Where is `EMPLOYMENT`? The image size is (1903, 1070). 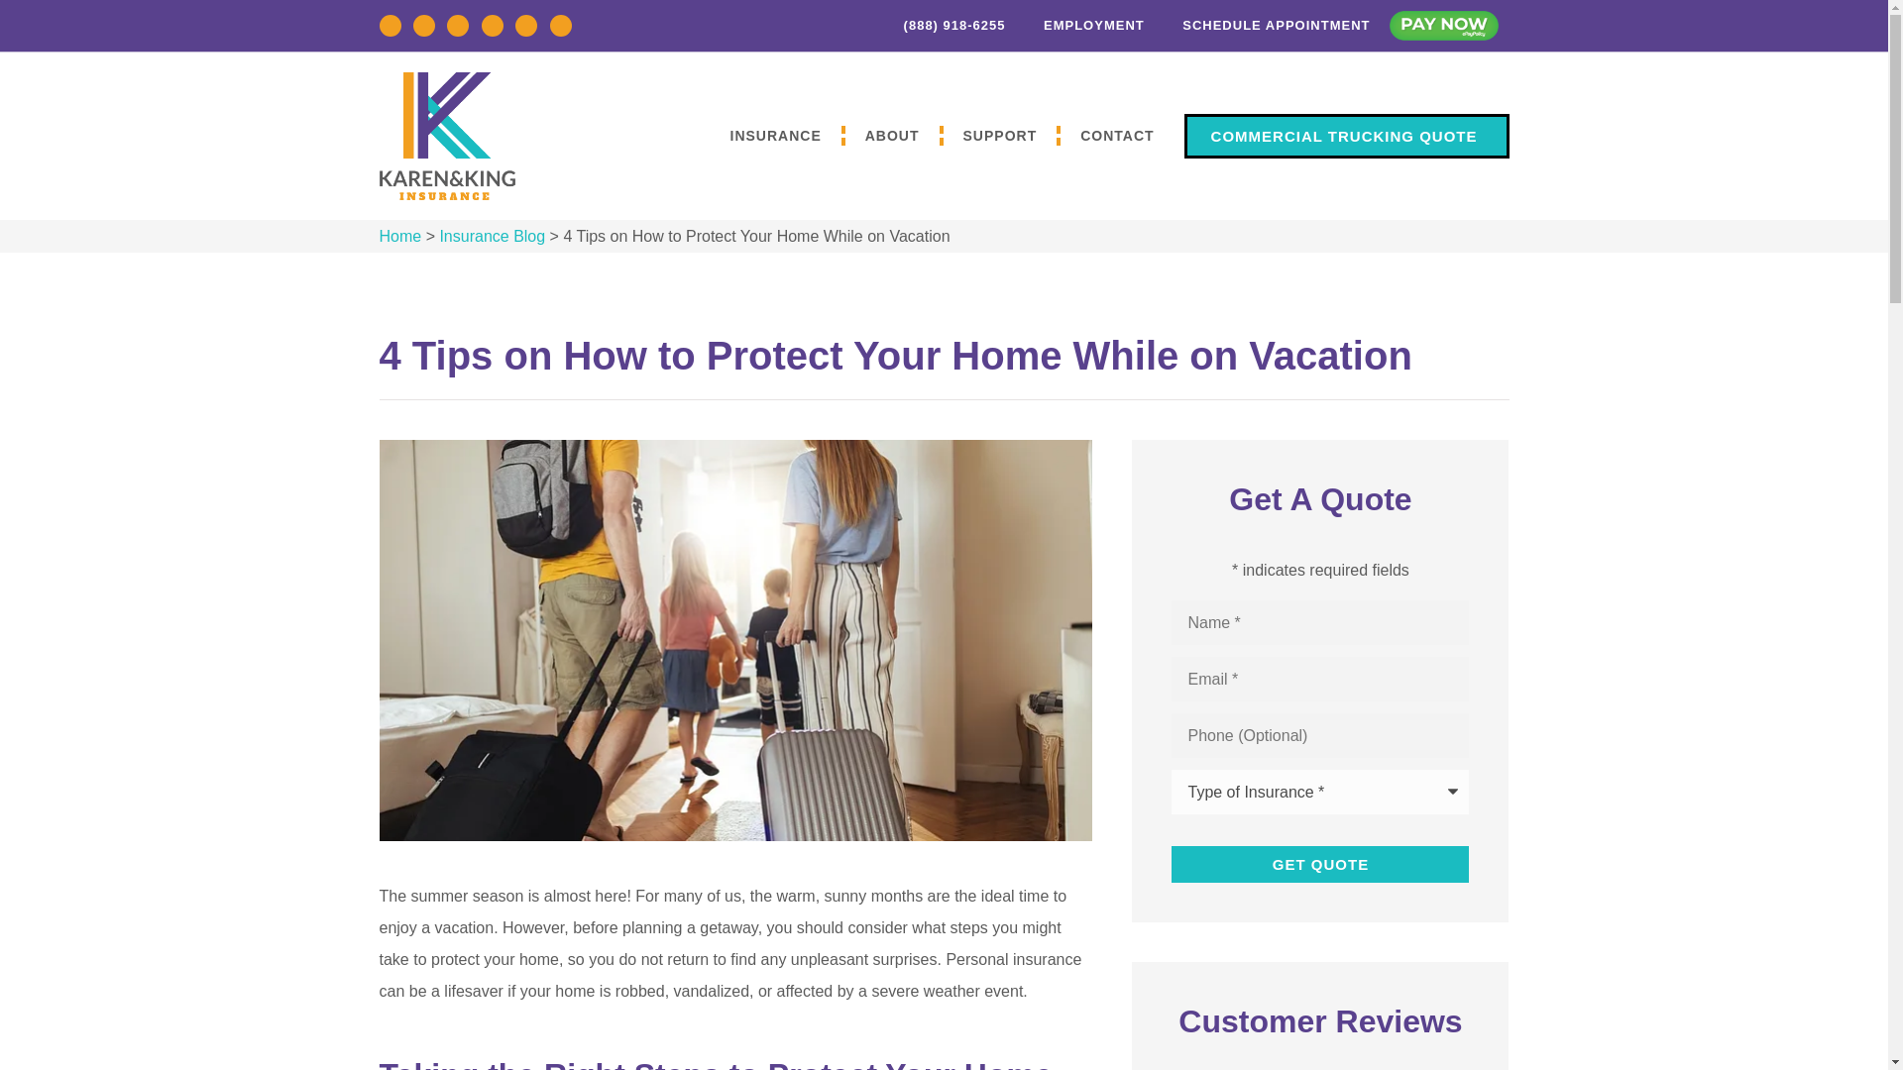
EMPLOYMENT is located at coordinates (1081, 26).